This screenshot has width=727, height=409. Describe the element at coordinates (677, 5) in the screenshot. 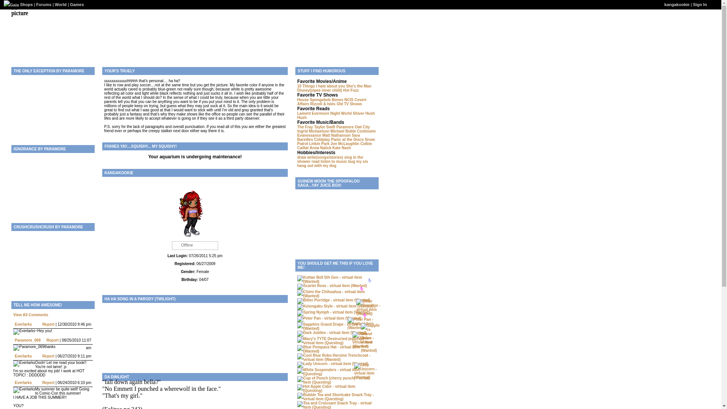

I see `kangakookie` at that location.